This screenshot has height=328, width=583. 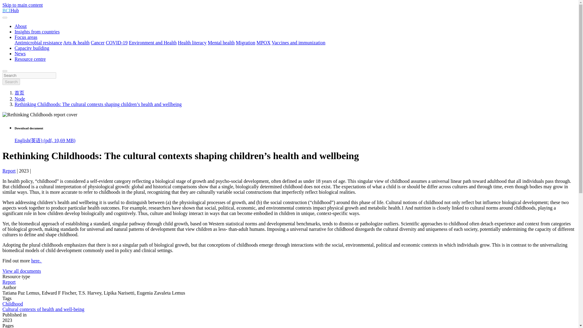 I want to click on Node, so click(x=20, y=99).